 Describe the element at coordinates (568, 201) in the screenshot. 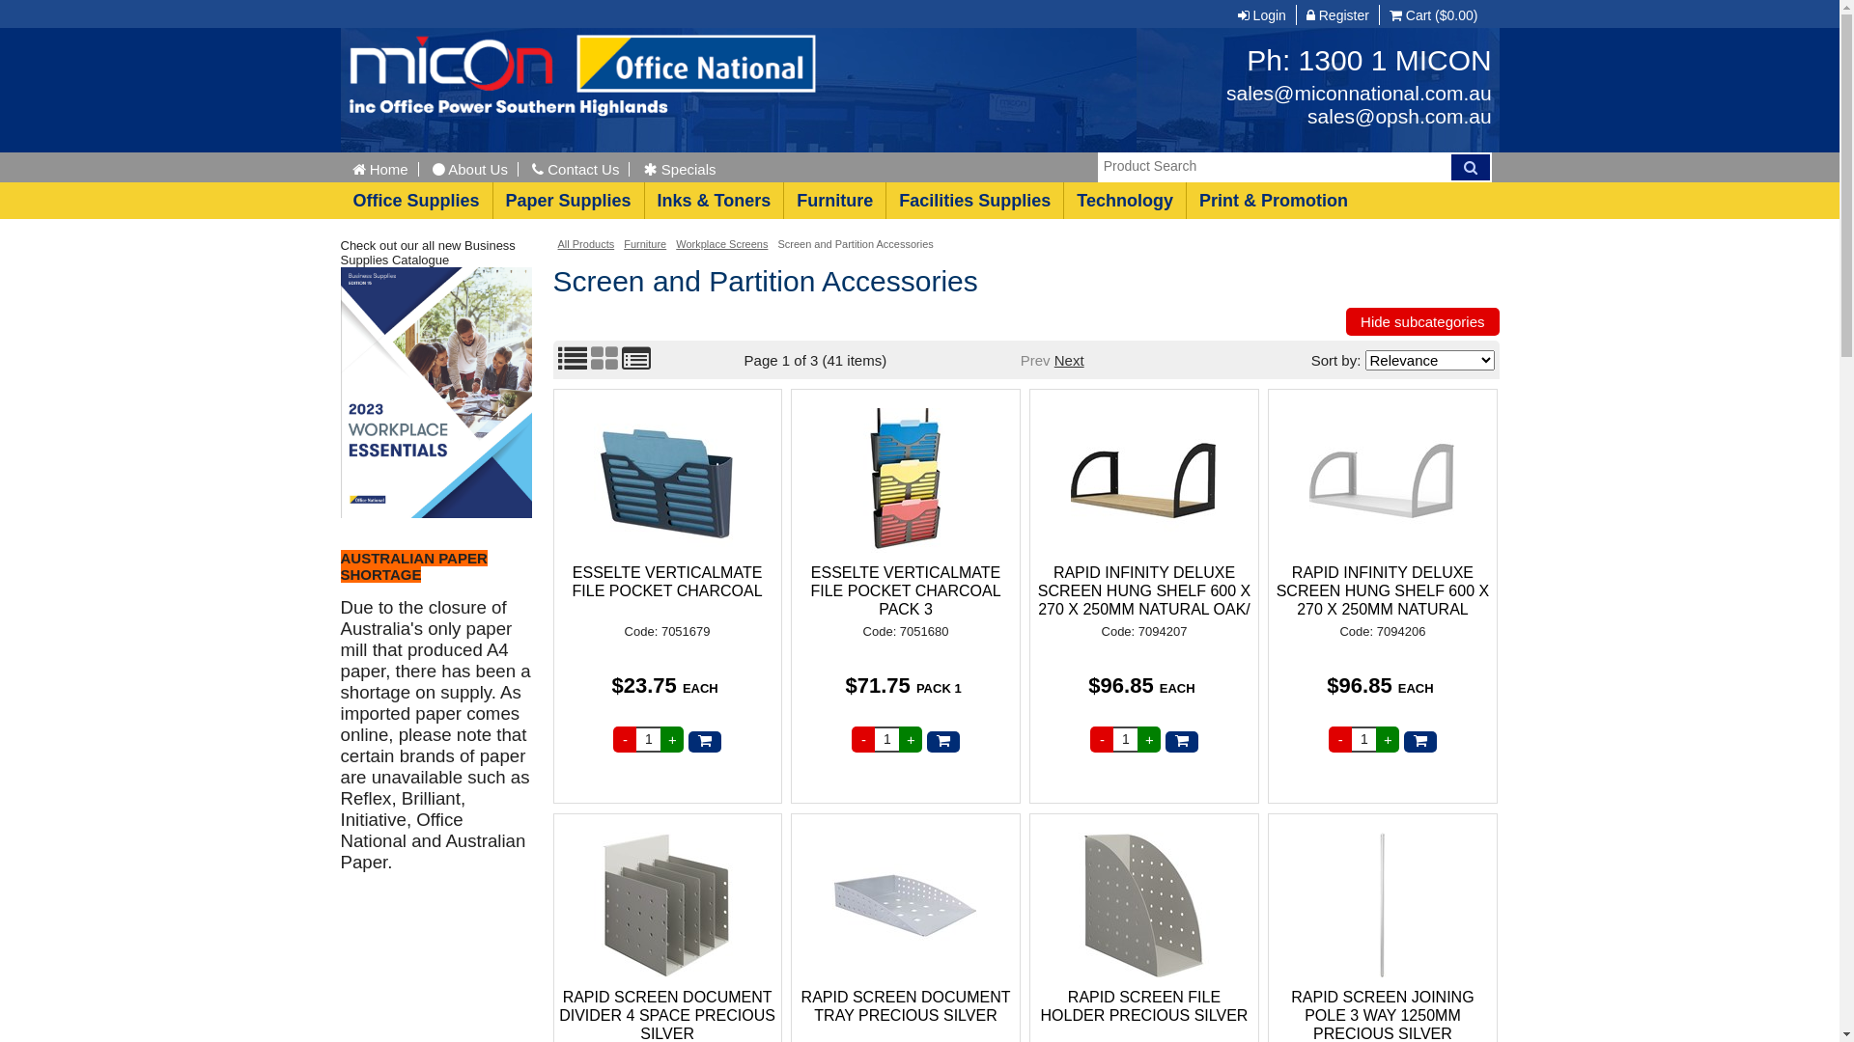

I see `Paper Supplies` at that location.